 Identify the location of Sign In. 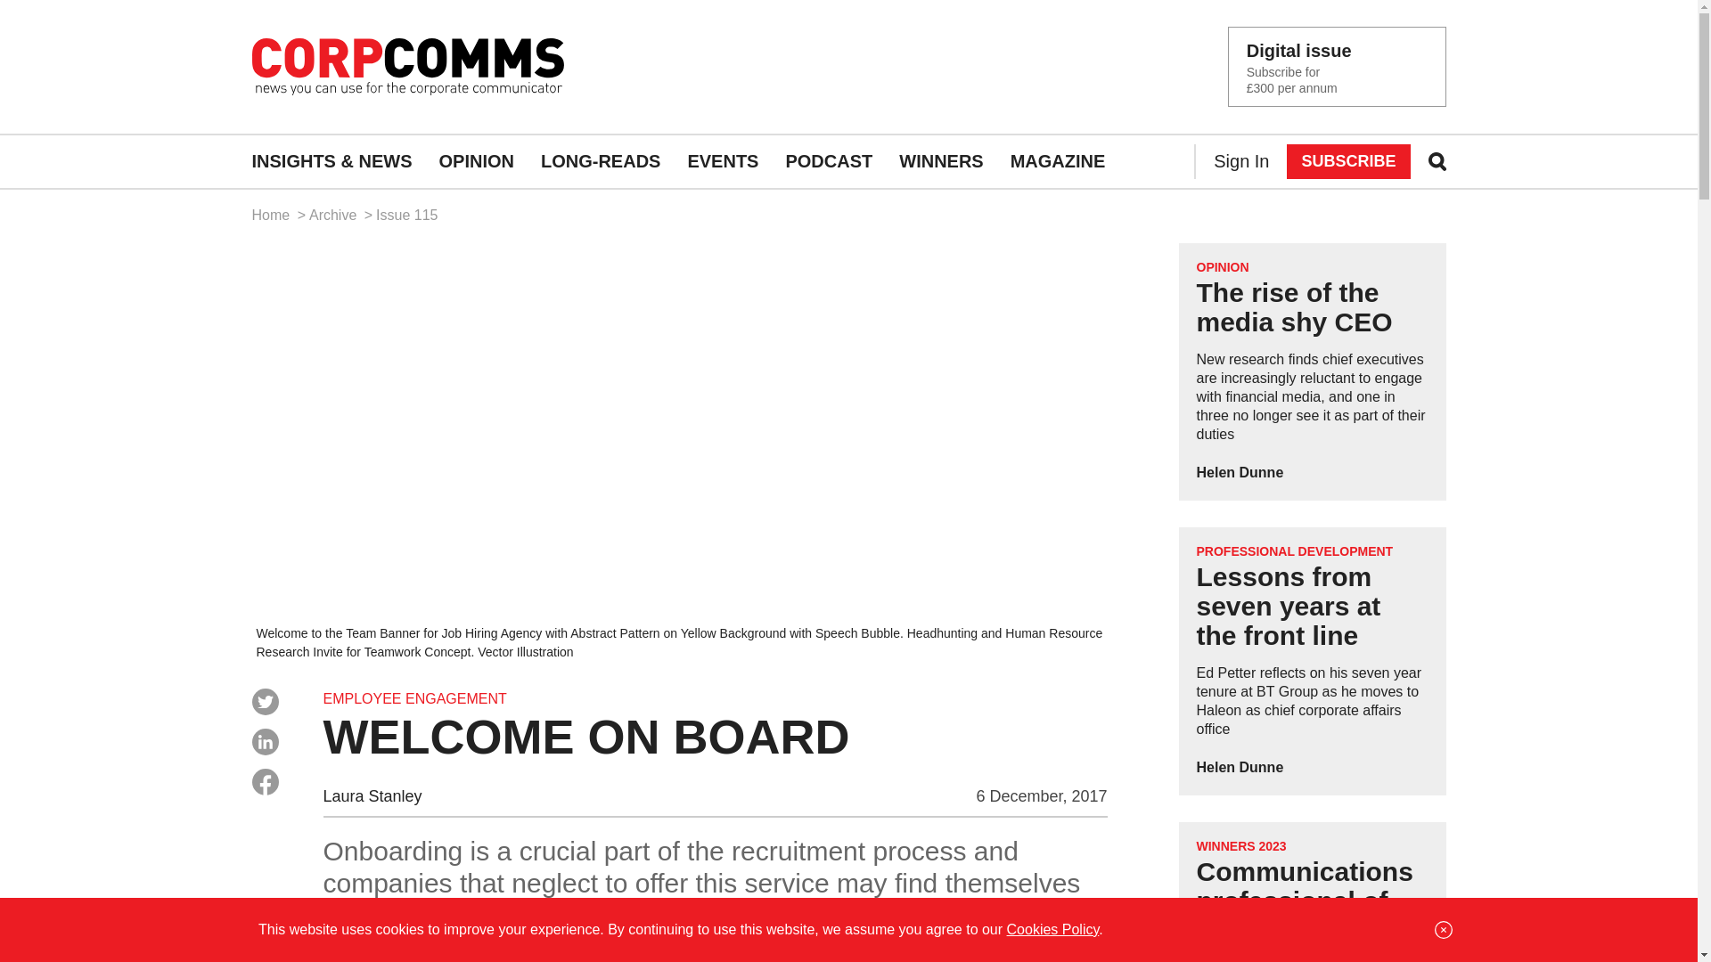
(1240, 162).